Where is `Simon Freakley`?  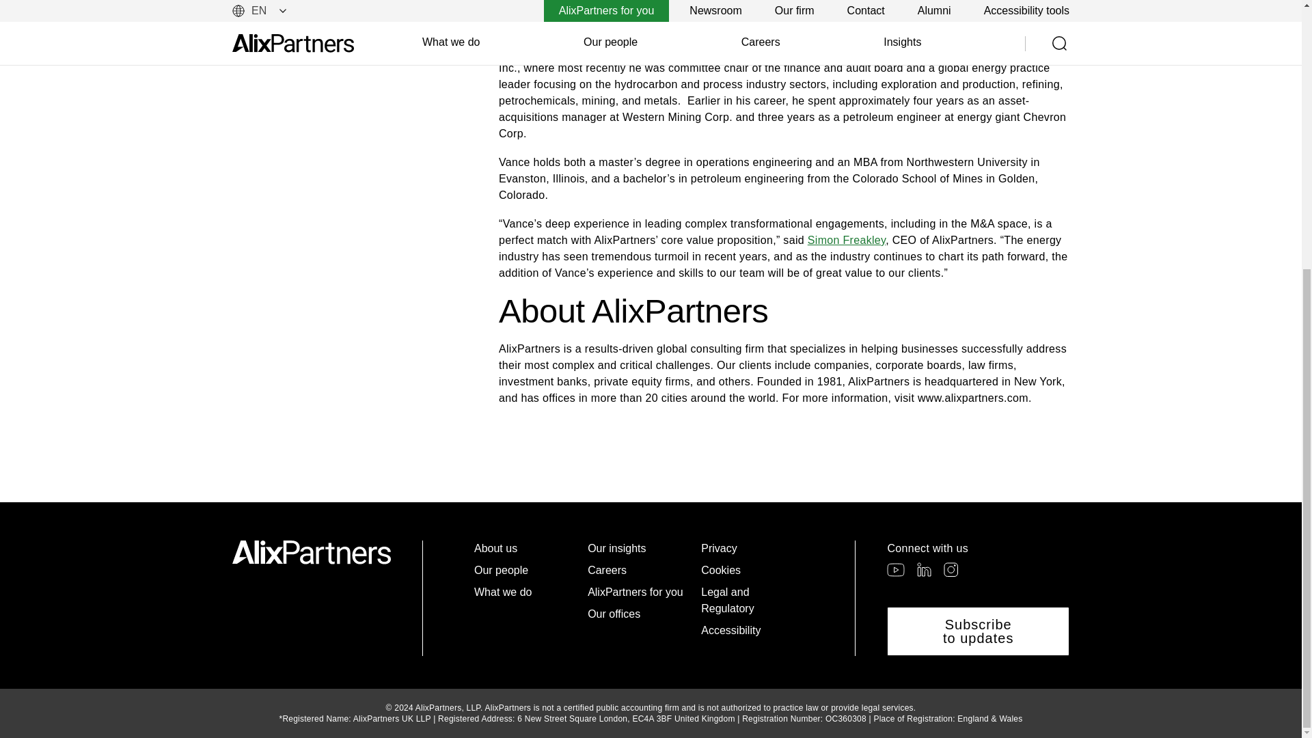
Simon Freakley is located at coordinates (847, 240).